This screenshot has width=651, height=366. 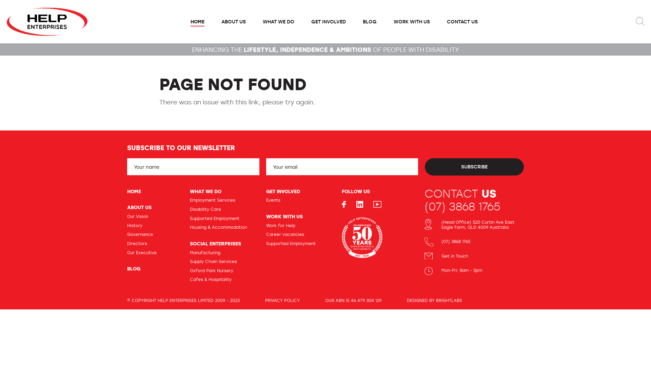 I want to click on HOME, so click(x=197, y=22).